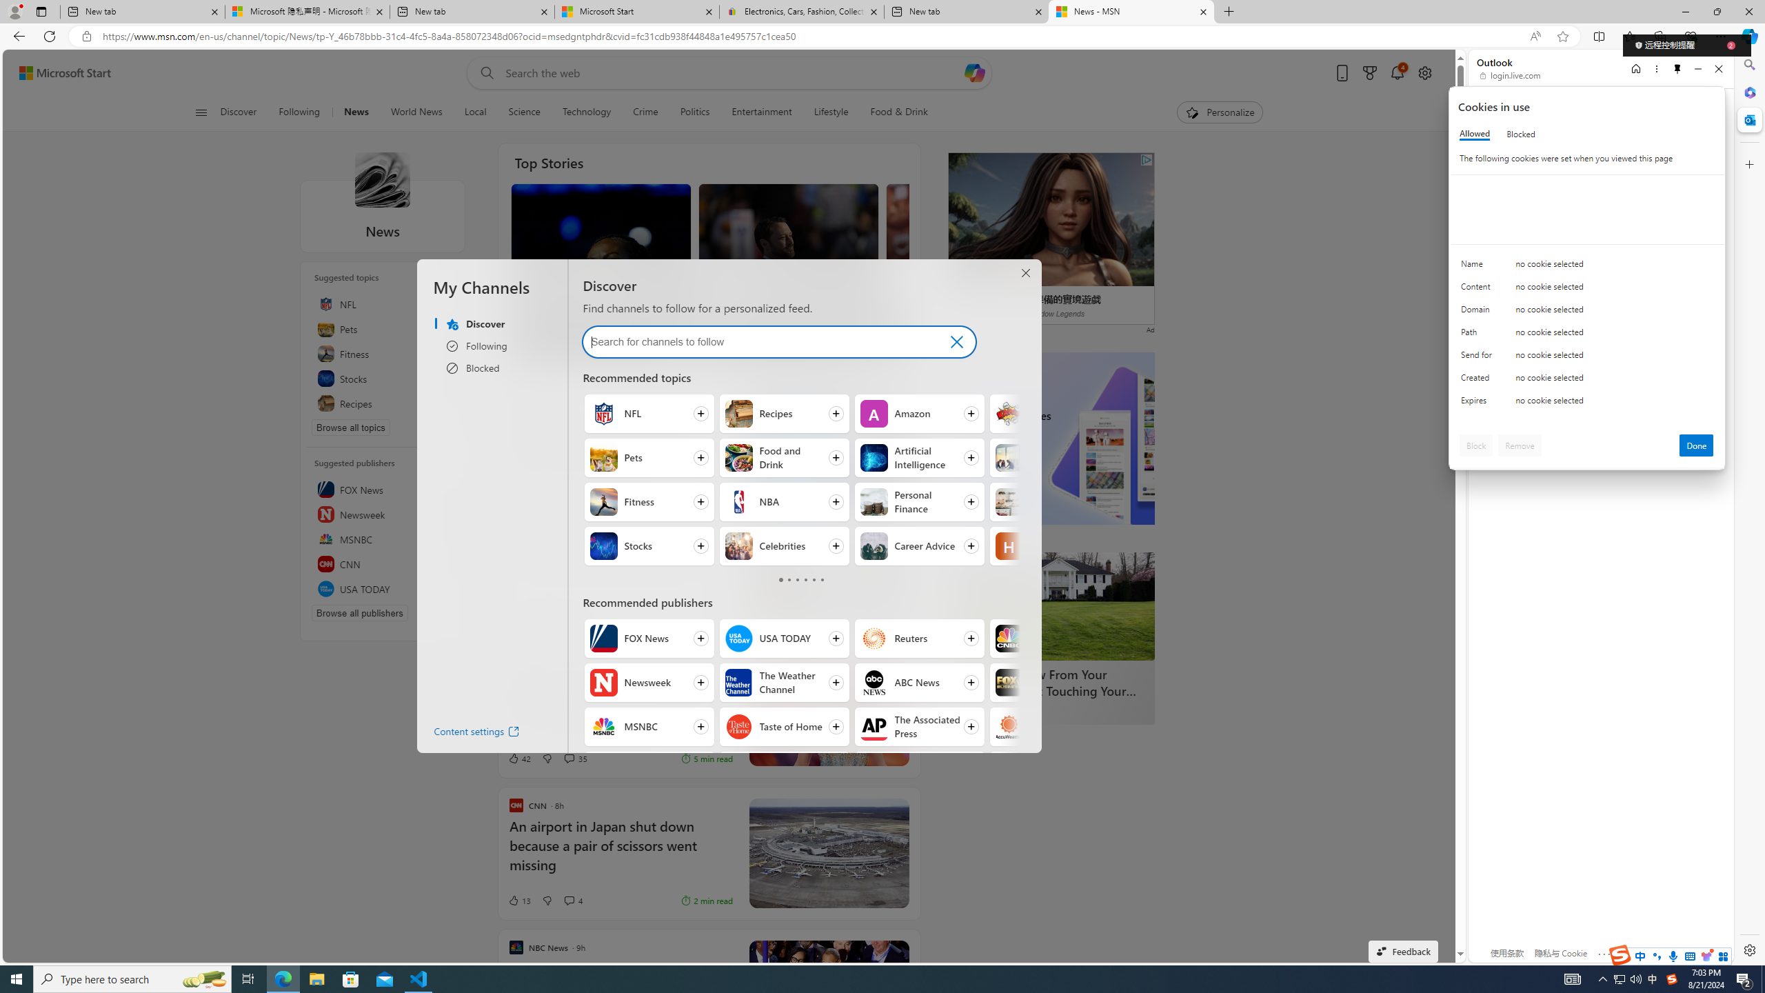 This screenshot has height=993, width=1765. I want to click on Class: c0153 c0157 c0154, so click(1587, 268).